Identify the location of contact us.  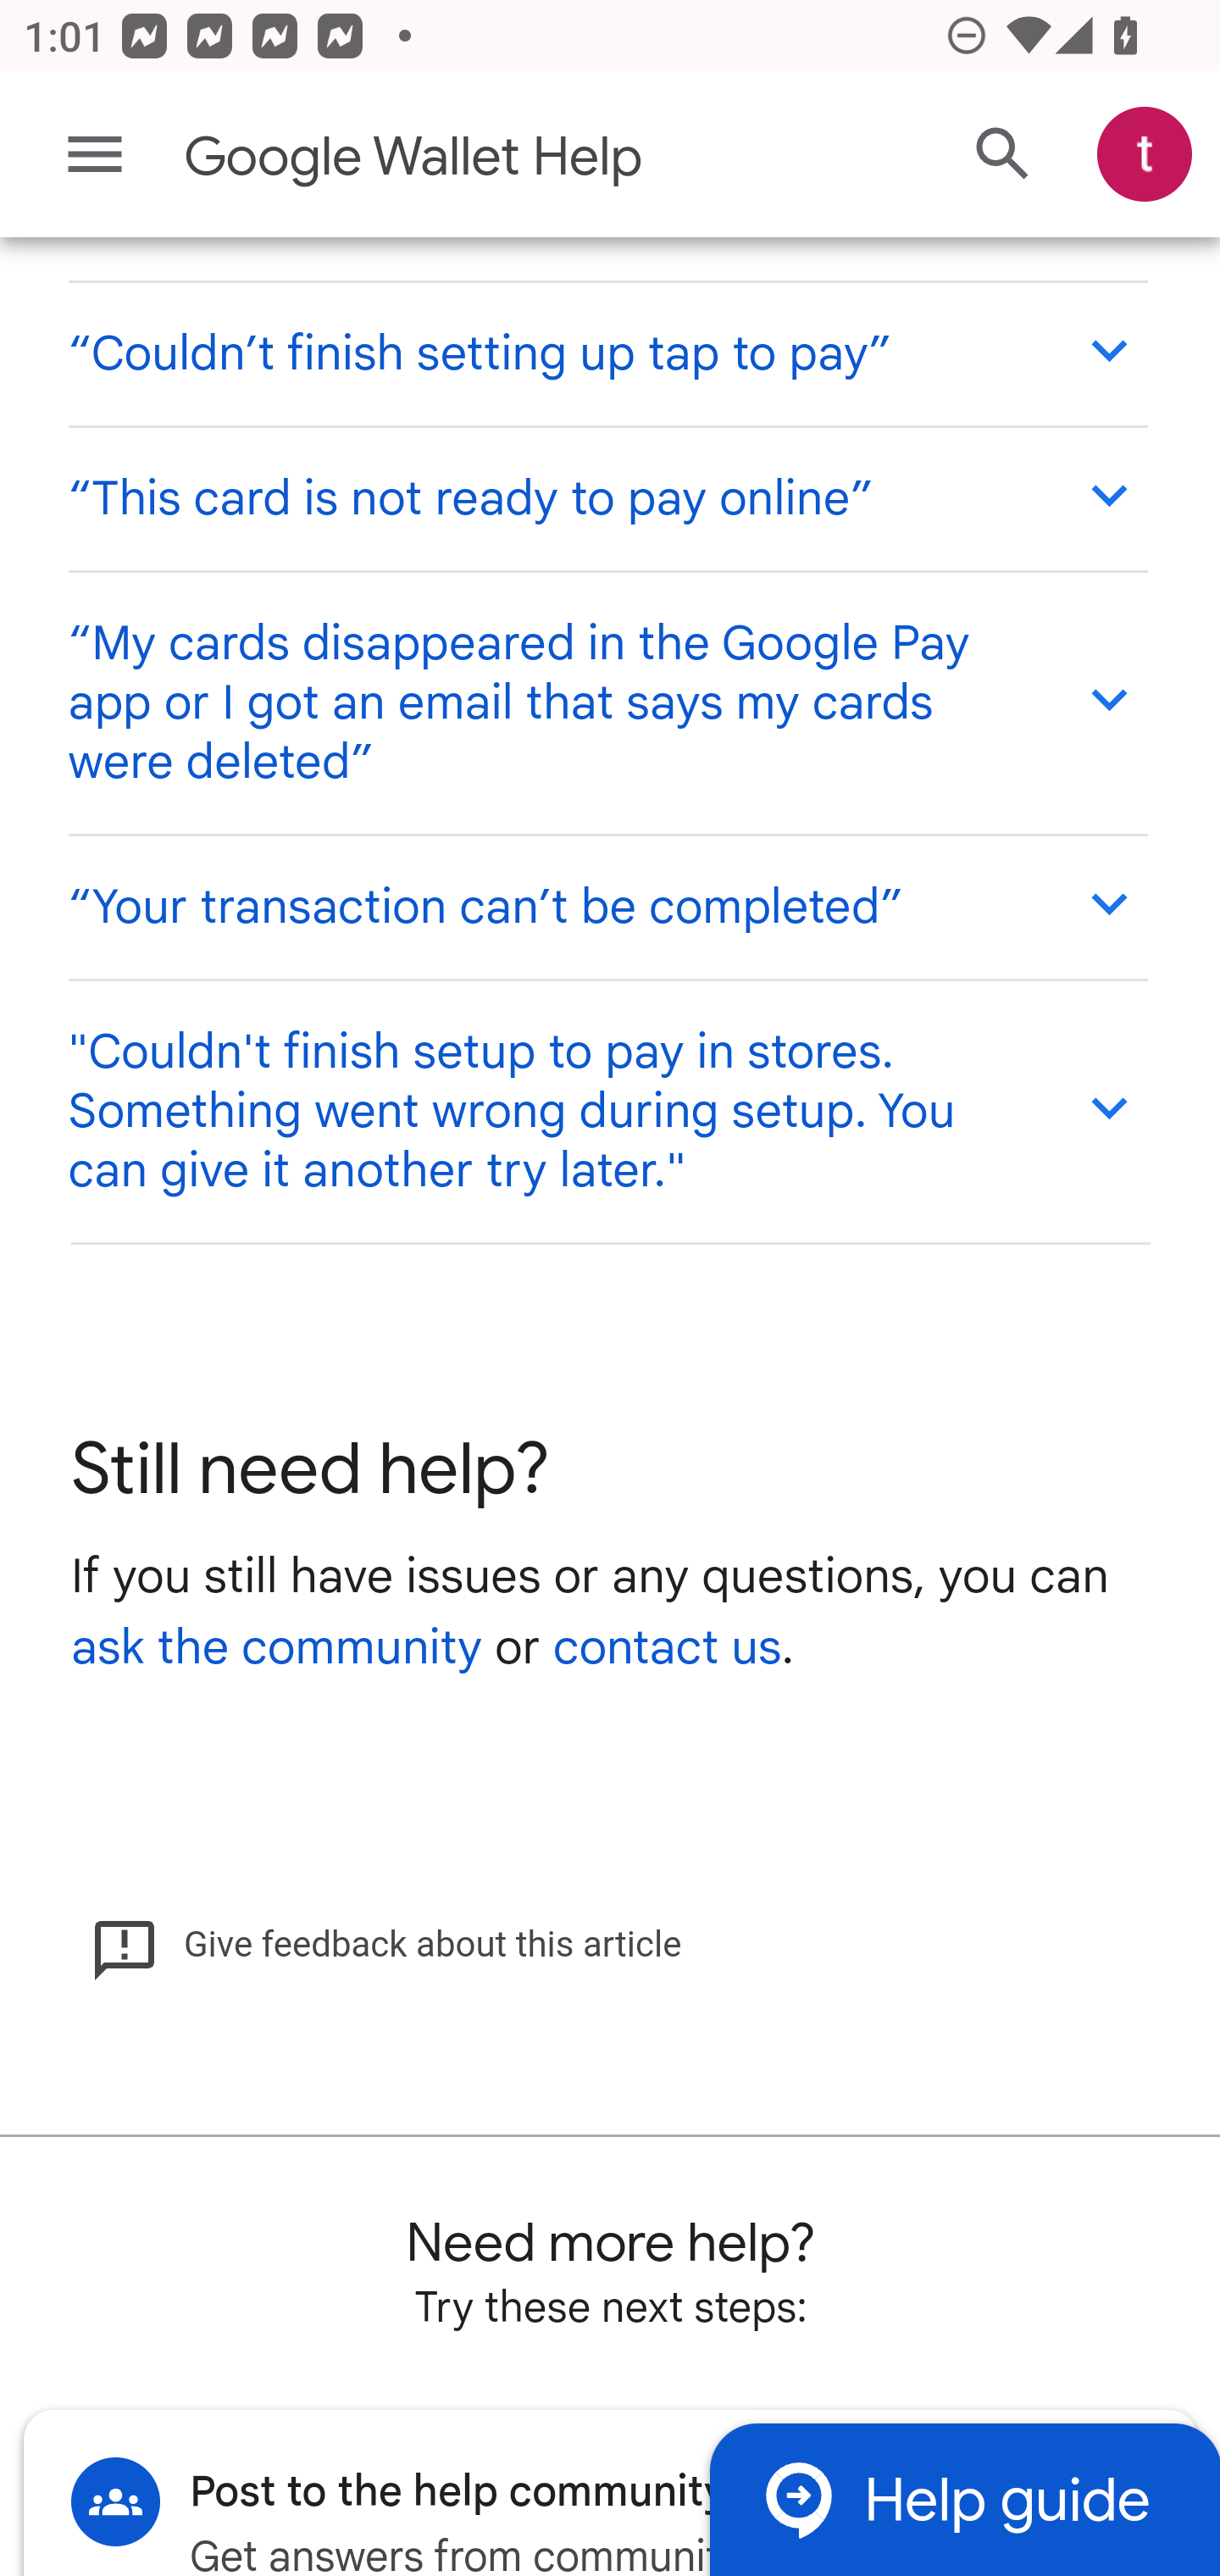
(667, 1650).